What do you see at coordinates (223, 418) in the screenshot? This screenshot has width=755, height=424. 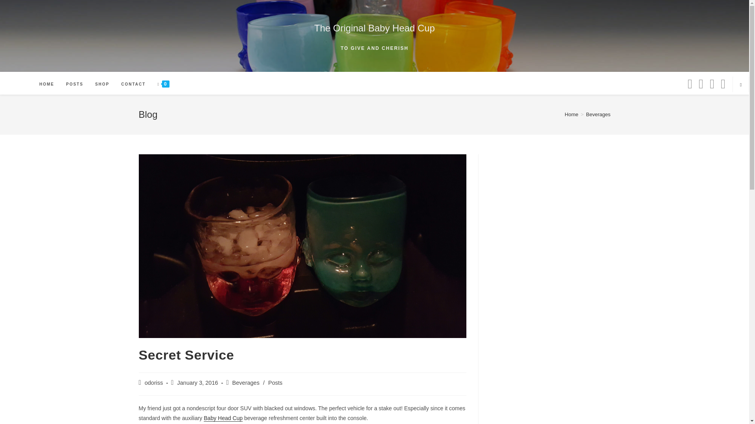 I see `Baby Head Cup` at bounding box center [223, 418].